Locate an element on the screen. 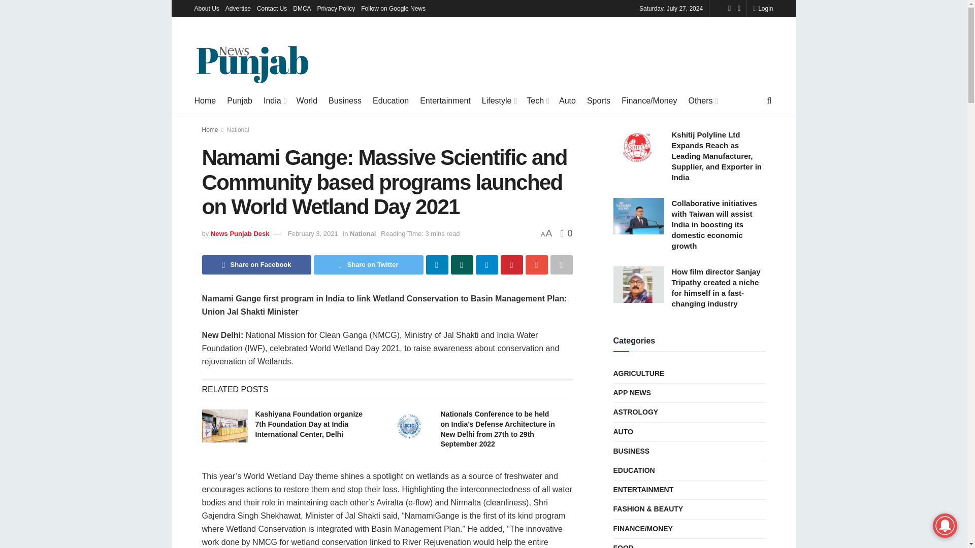  Follow on Google News is located at coordinates (393, 8).